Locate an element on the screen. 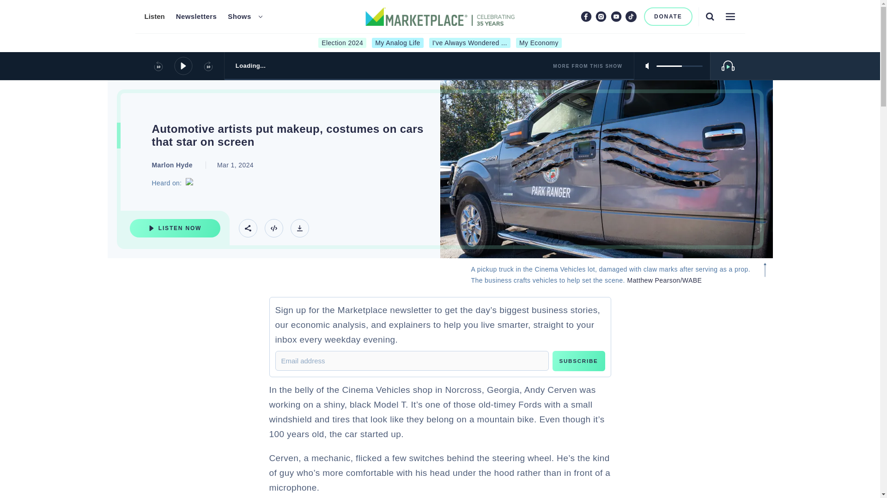 The image size is (887, 498). volume is located at coordinates (679, 65).